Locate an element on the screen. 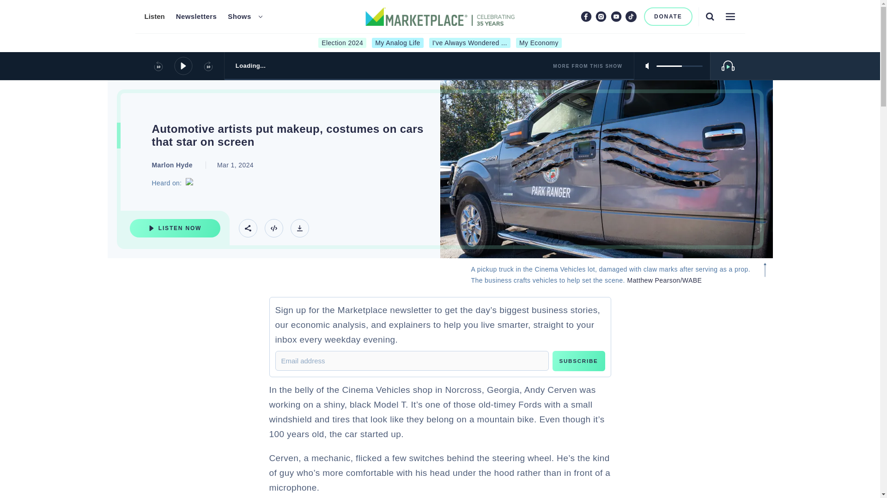 The image size is (887, 498). volume is located at coordinates (679, 65).